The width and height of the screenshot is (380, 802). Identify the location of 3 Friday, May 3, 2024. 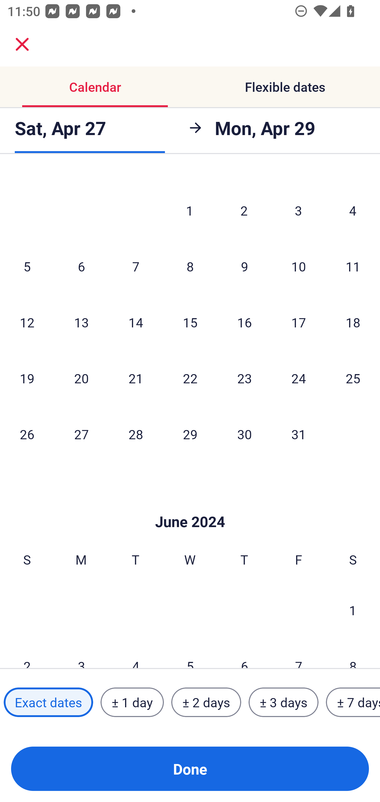
(298, 211).